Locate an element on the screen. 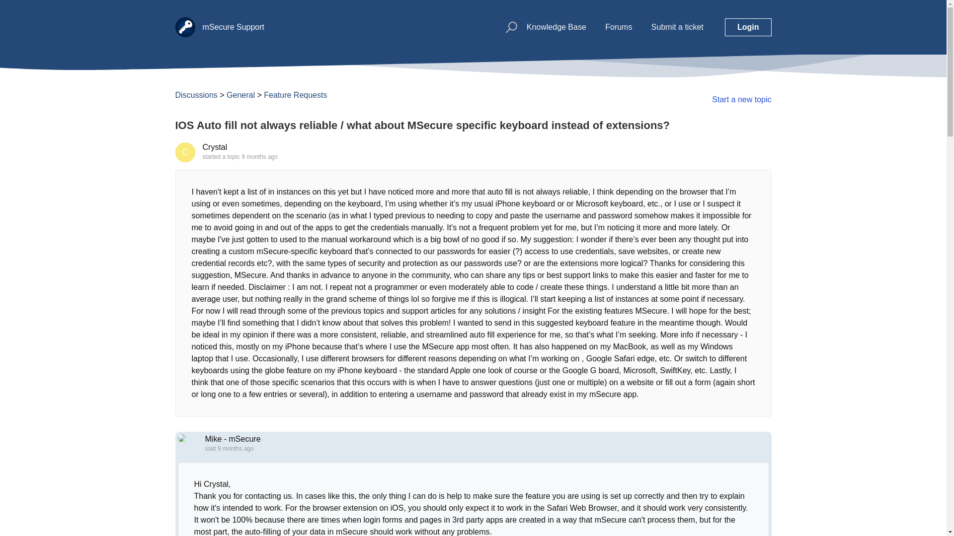 The image size is (954, 536). Feature Requests is located at coordinates (295, 94).